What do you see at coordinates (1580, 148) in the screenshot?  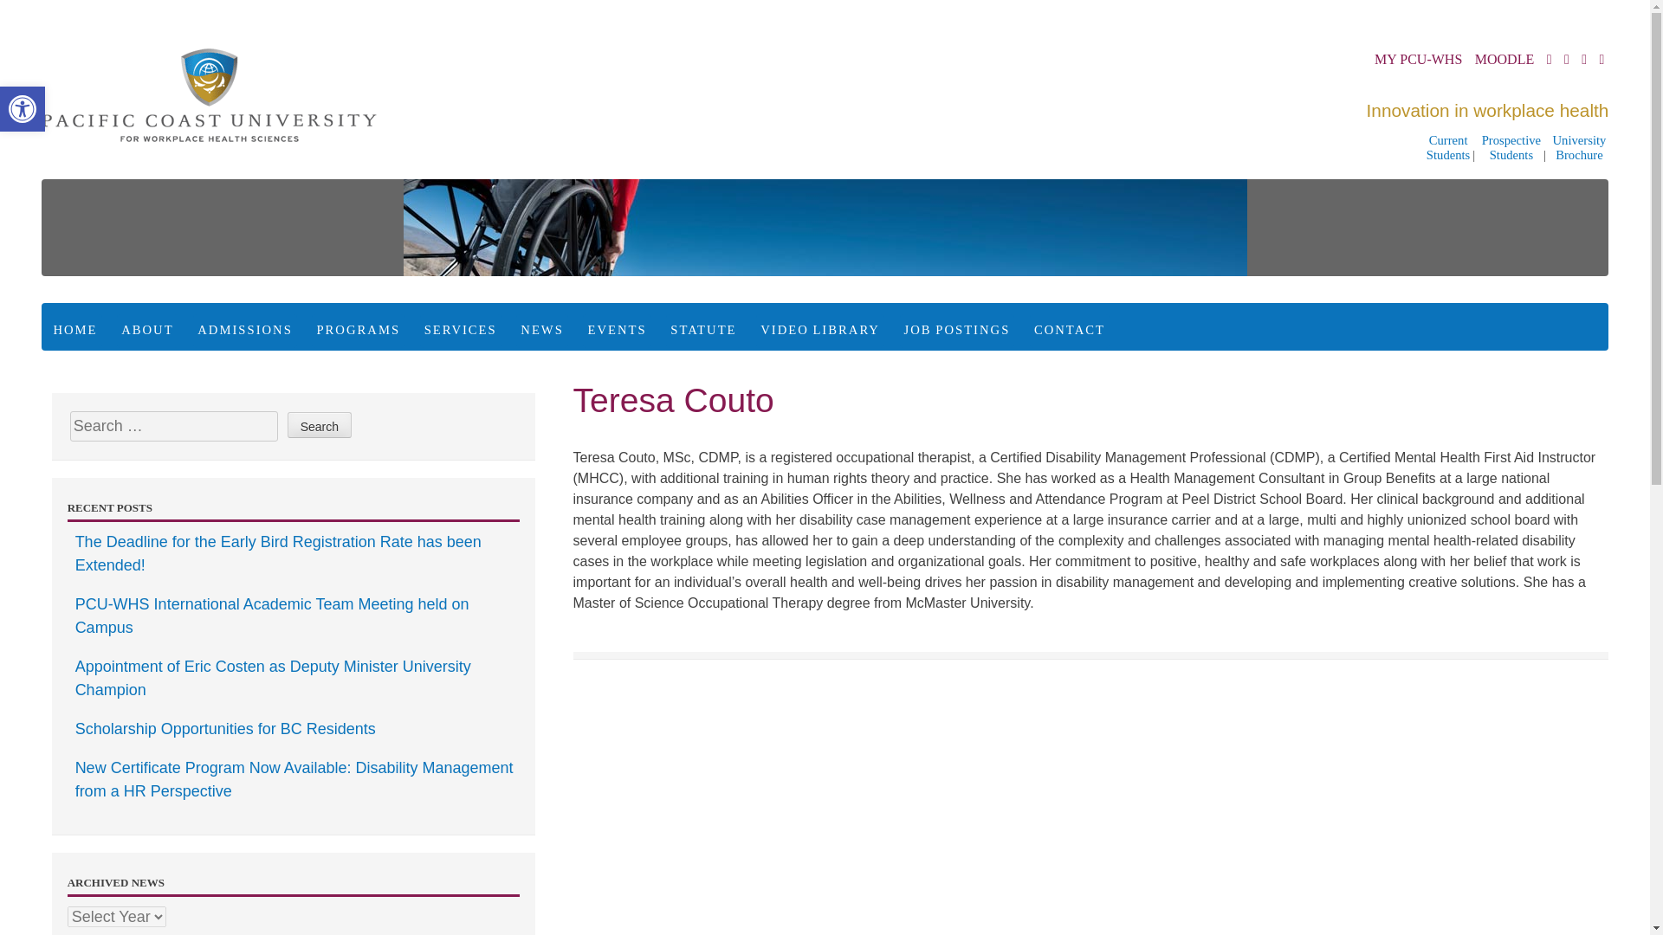 I see `ADMISSIONS` at bounding box center [1580, 148].